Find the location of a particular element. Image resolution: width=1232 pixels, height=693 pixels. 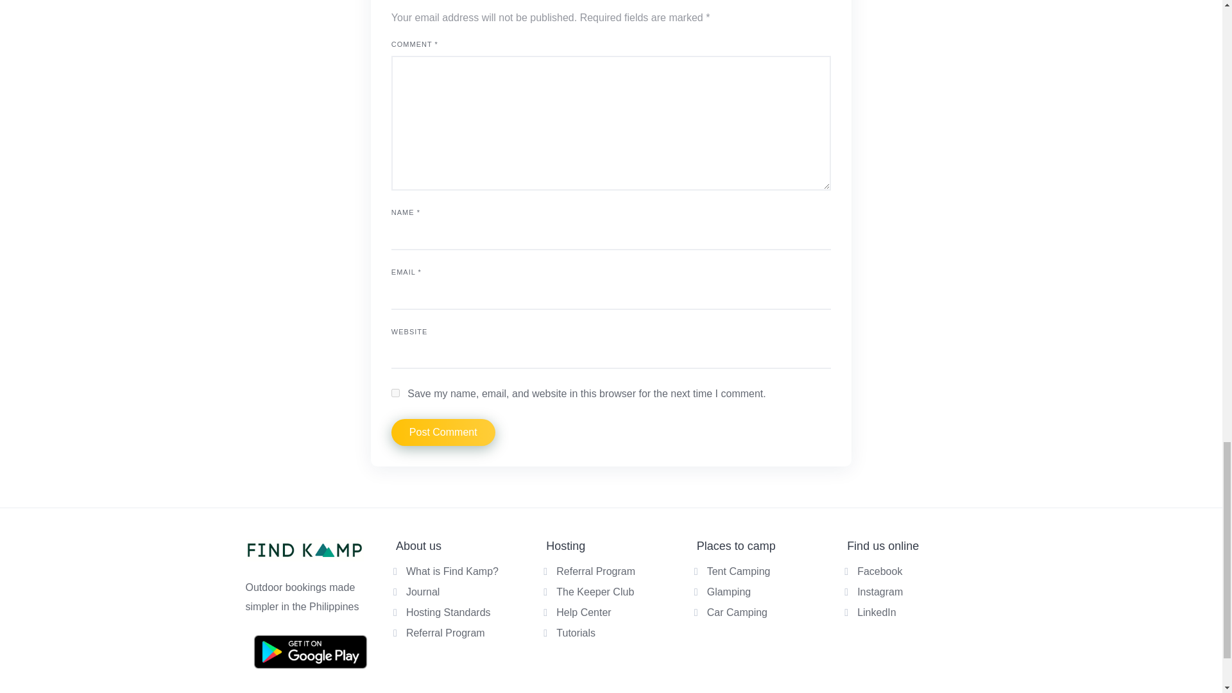

Referral Program is located at coordinates (445, 633).